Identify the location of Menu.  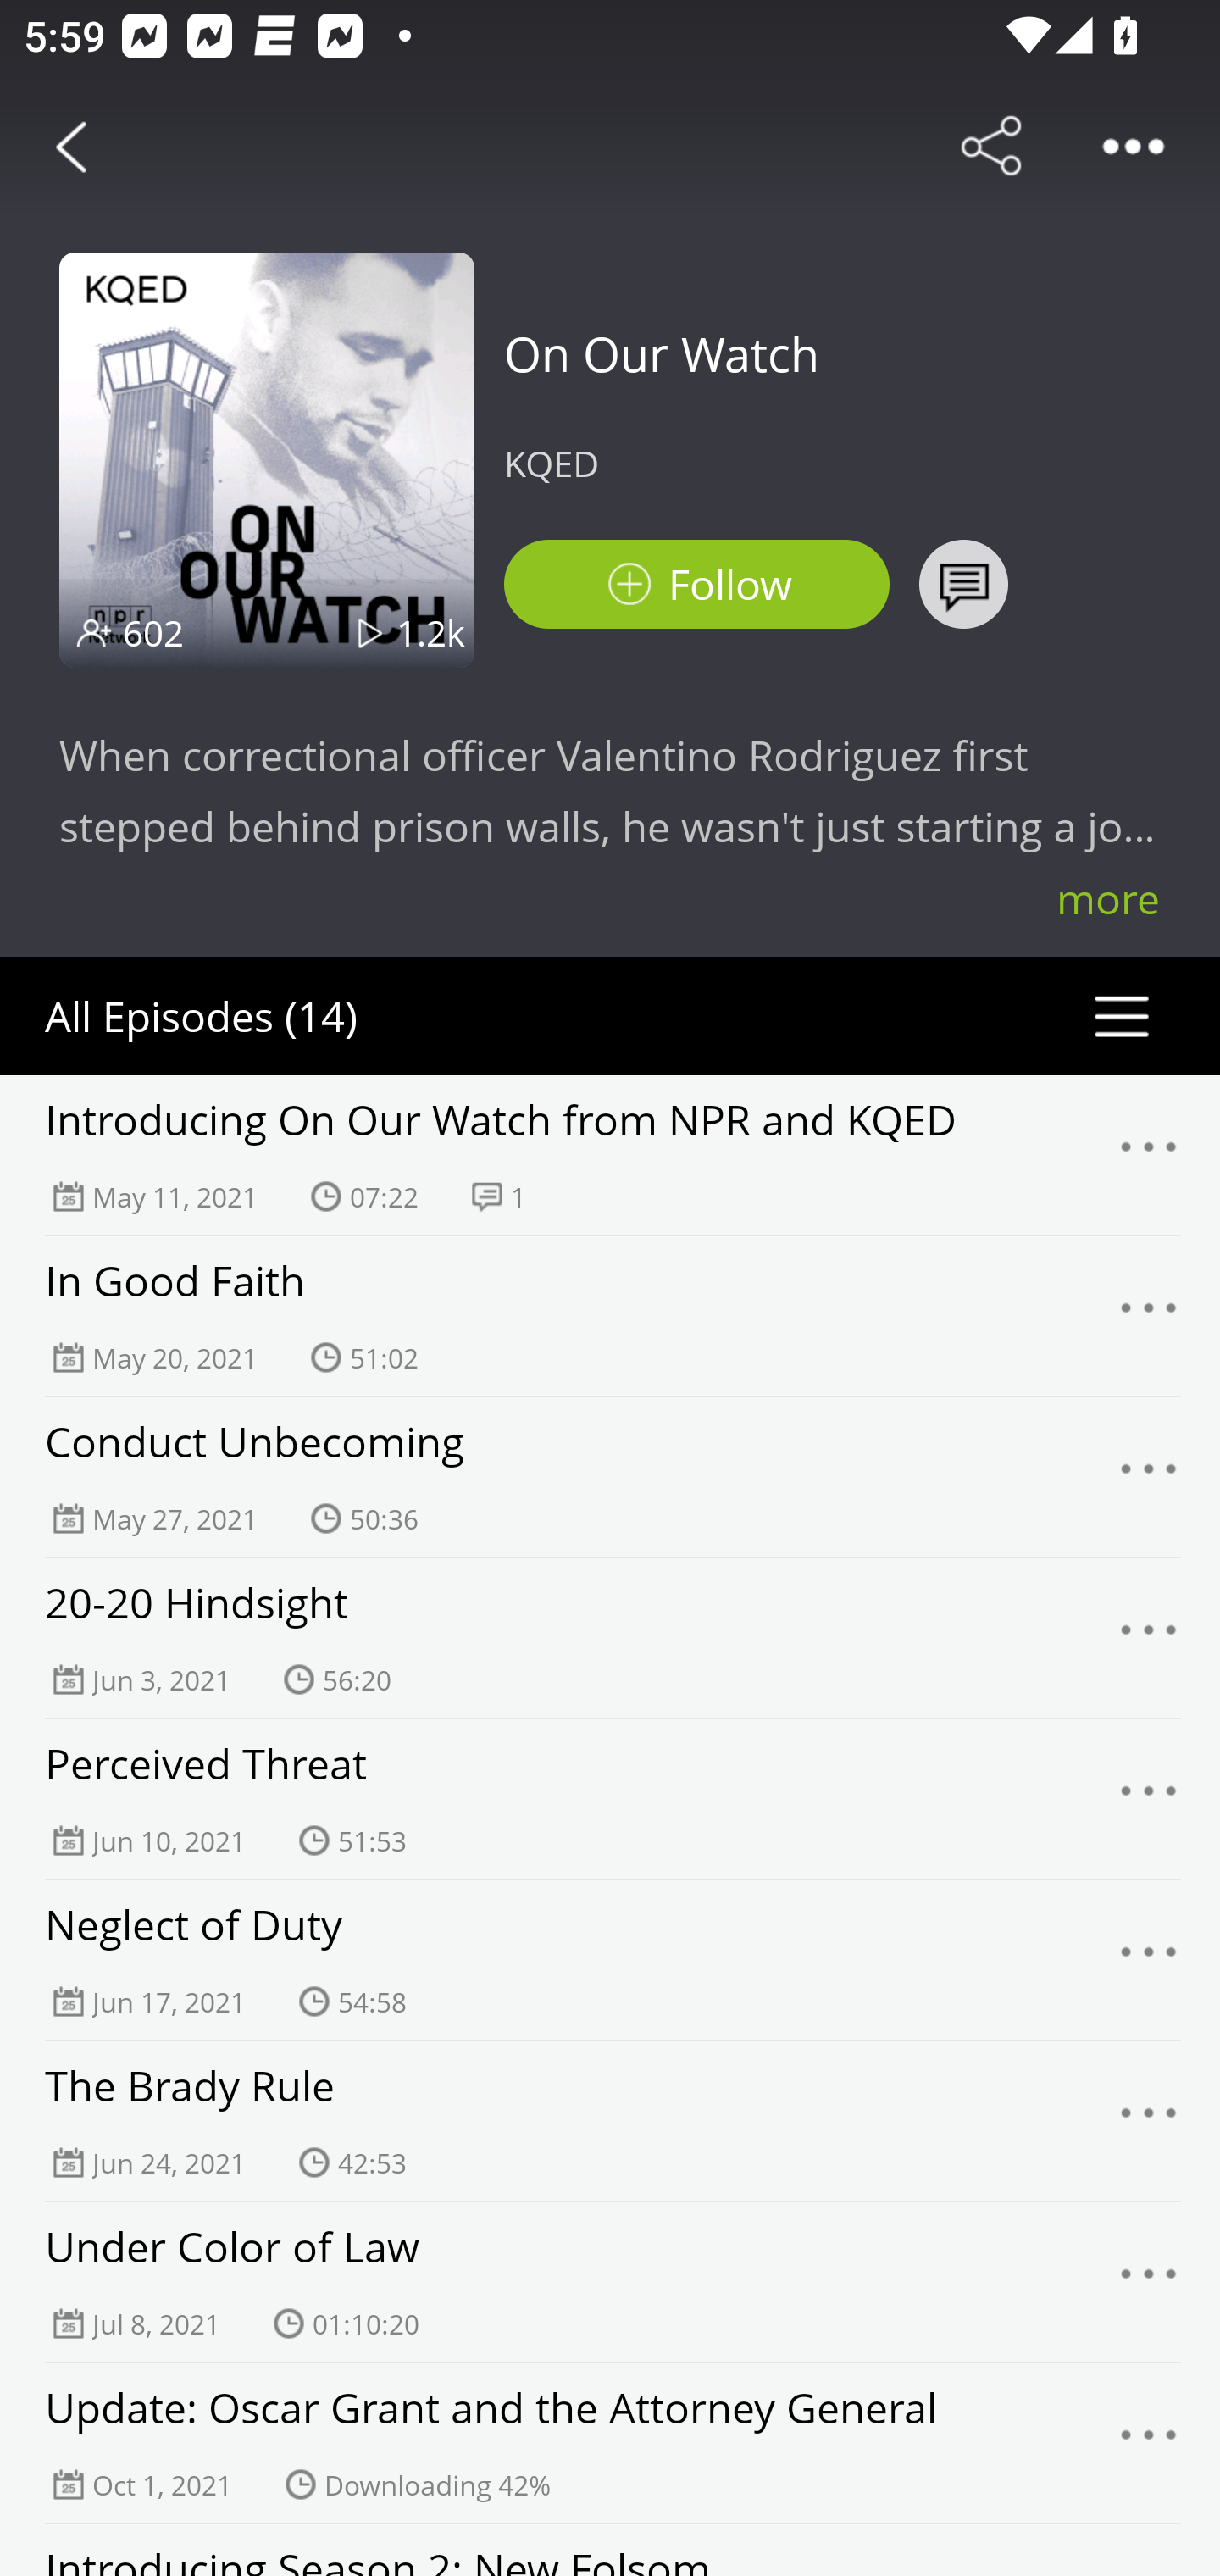
(1149, 1317).